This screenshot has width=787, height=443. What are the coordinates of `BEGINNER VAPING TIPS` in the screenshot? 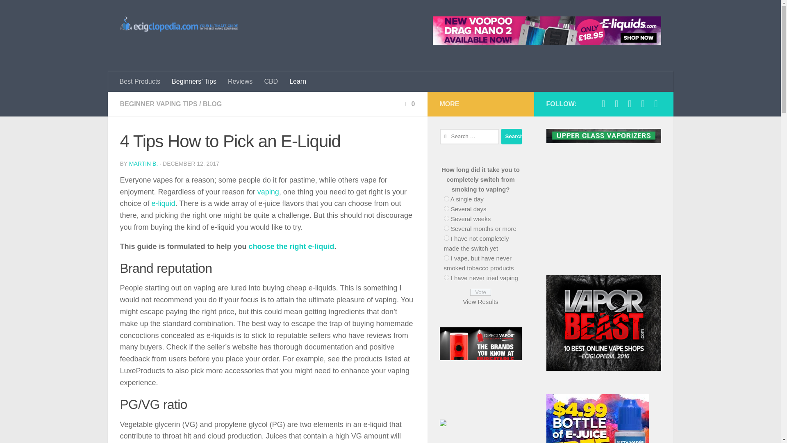 It's located at (158, 104).